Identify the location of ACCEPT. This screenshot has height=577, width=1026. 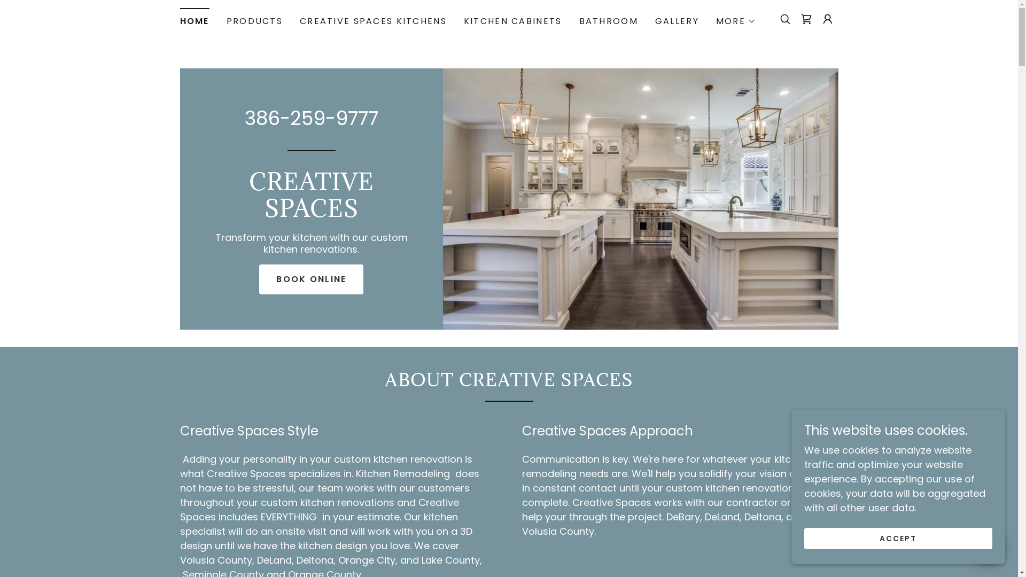
(898, 539).